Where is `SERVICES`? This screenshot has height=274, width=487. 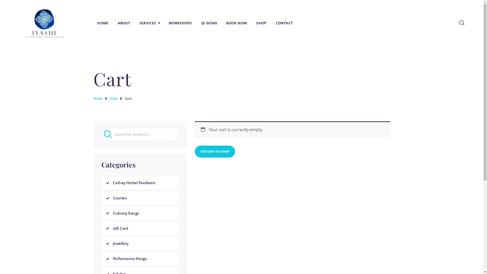 SERVICES is located at coordinates (150, 23).